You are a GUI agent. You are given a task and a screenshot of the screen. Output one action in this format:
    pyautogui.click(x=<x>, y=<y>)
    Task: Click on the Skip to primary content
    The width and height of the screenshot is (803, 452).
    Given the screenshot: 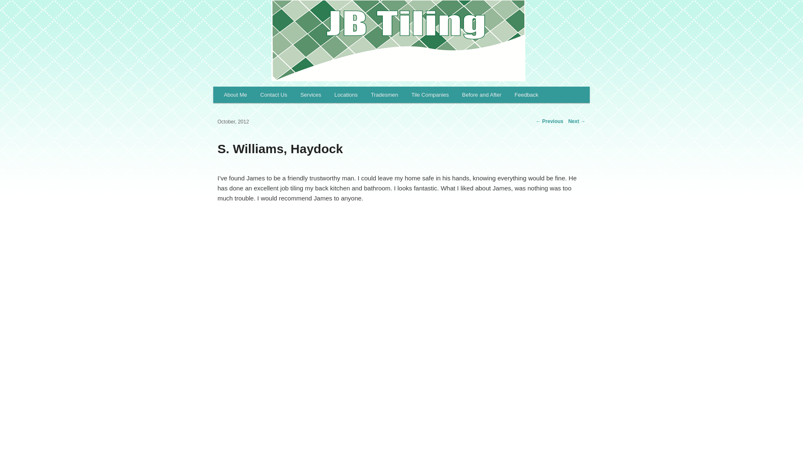 What is the action you would take?
    pyautogui.click(x=261, y=95)
    